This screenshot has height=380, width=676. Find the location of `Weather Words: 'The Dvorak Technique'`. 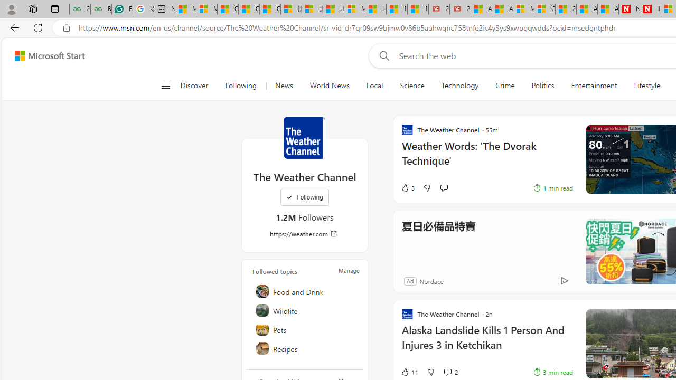

Weather Words: 'The Dvorak Technique' is located at coordinates (487, 158).